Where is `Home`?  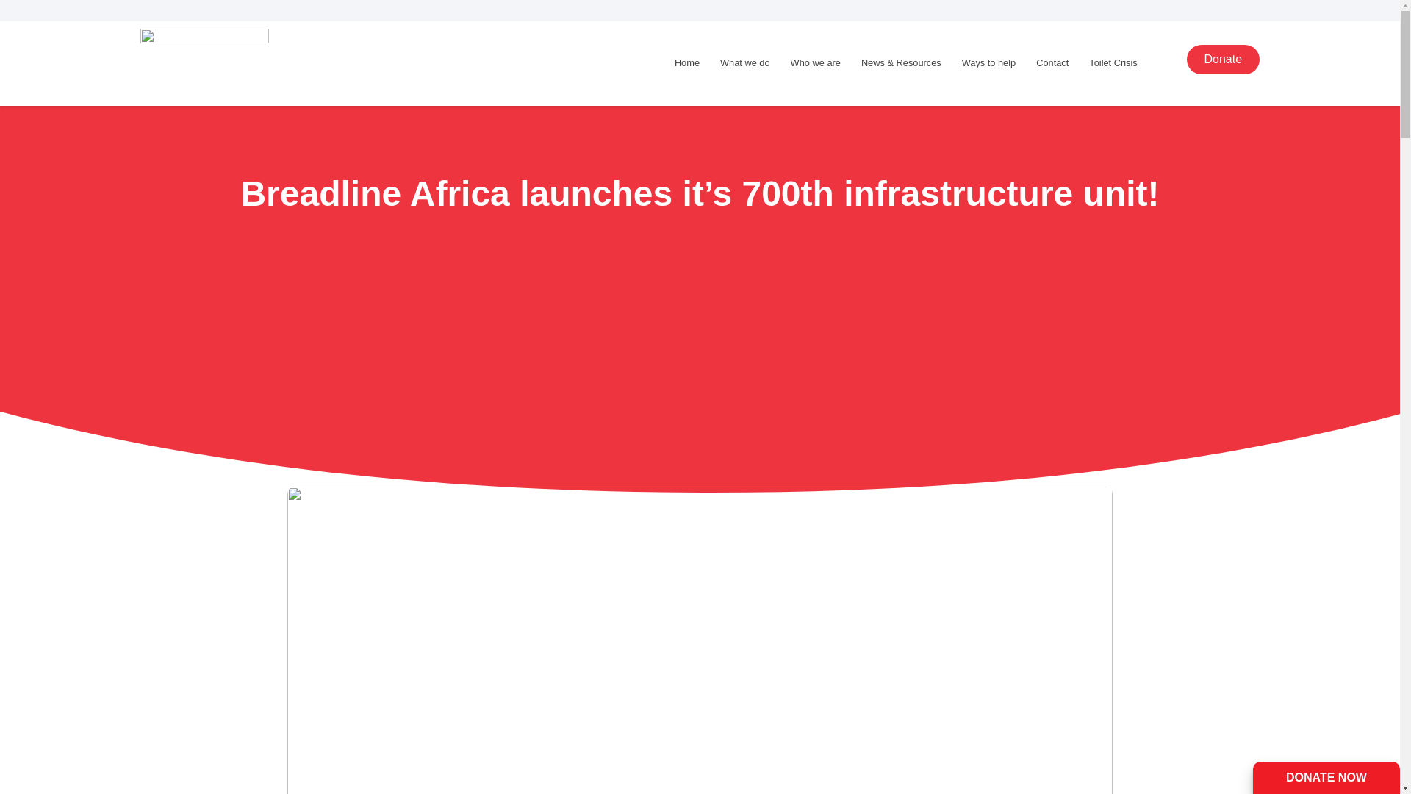
Home is located at coordinates (686, 62).